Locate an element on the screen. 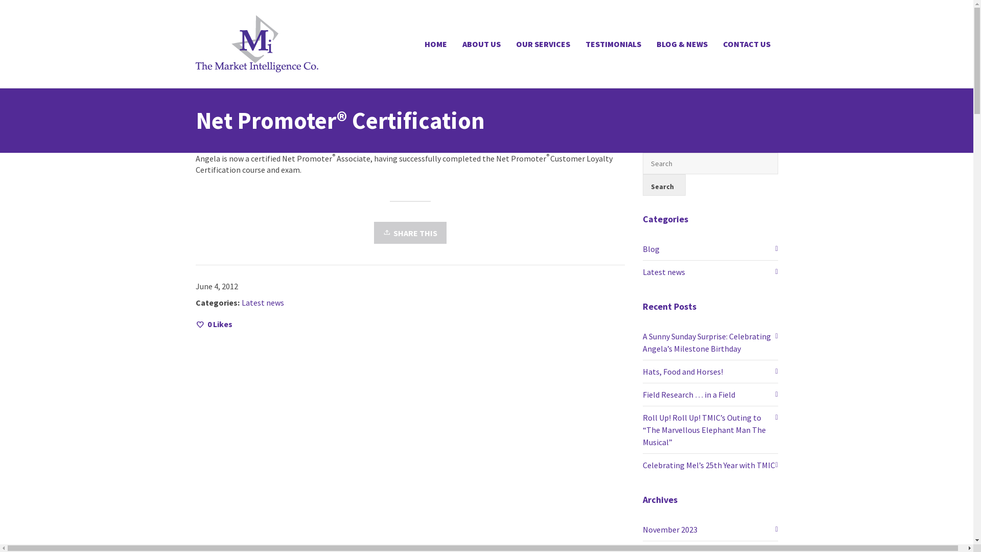  HOME is located at coordinates (436, 44).